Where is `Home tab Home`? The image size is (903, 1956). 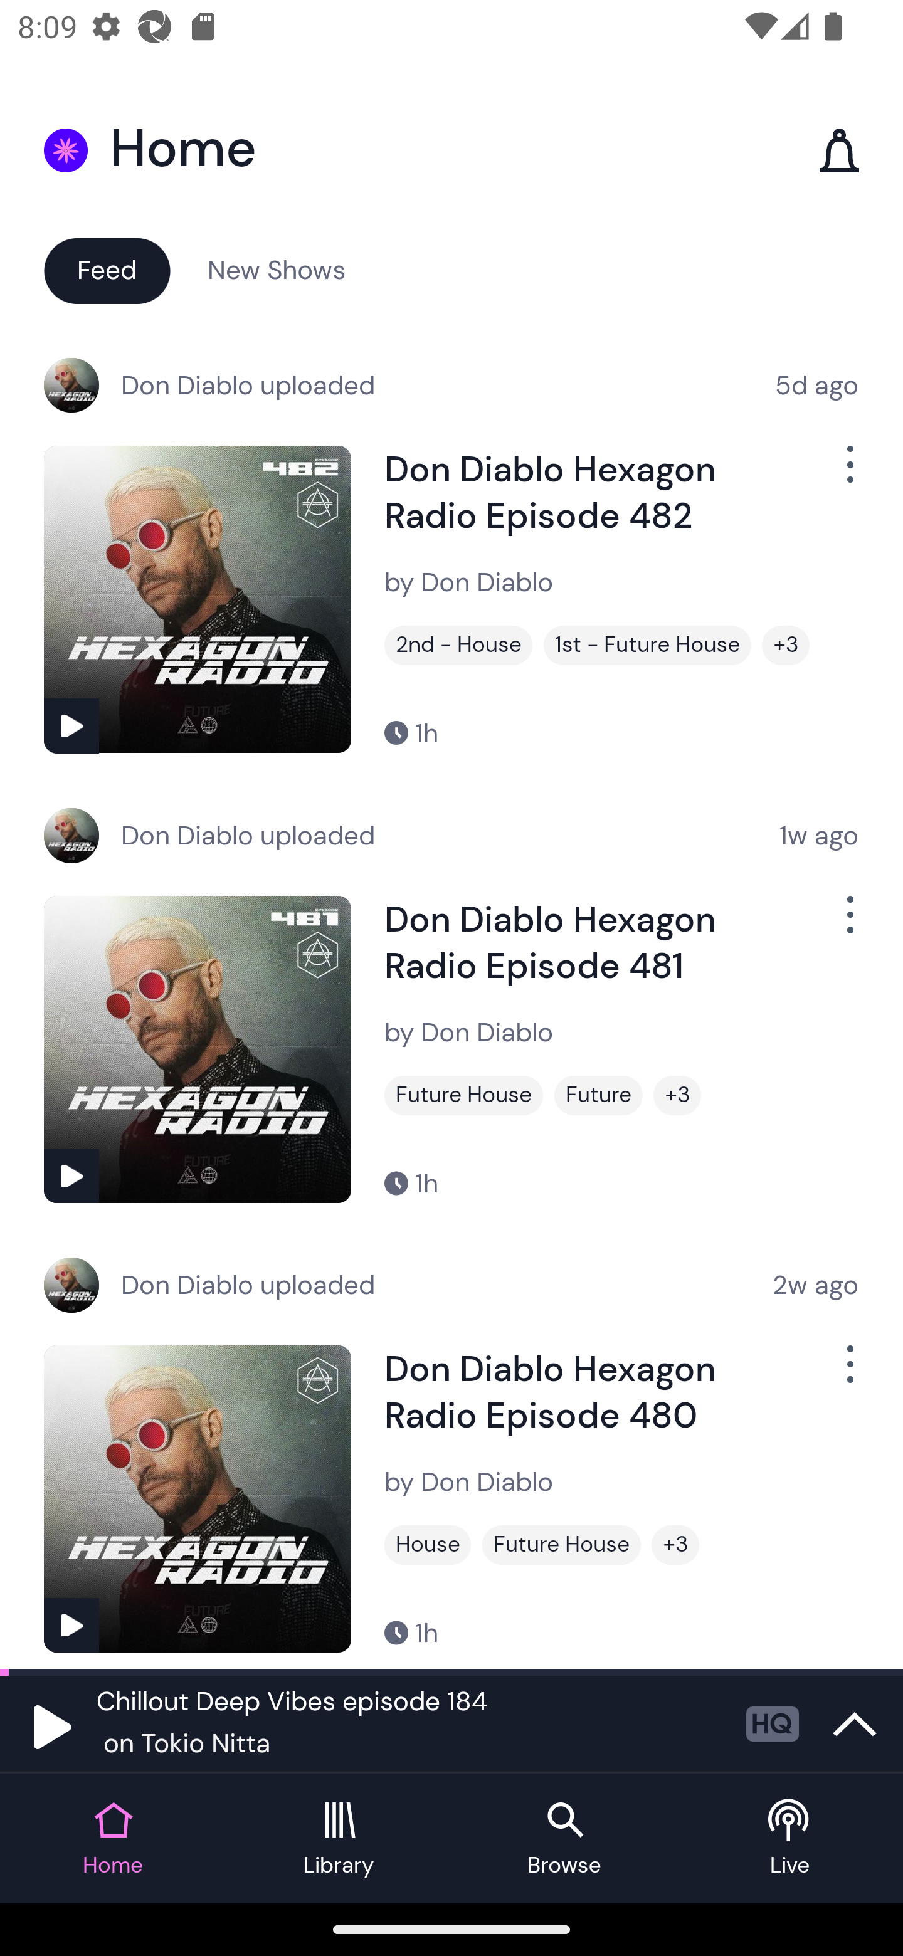
Home tab Home is located at coordinates (113, 1838).